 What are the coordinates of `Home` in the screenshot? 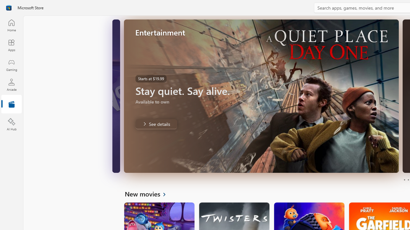 It's located at (12, 25).